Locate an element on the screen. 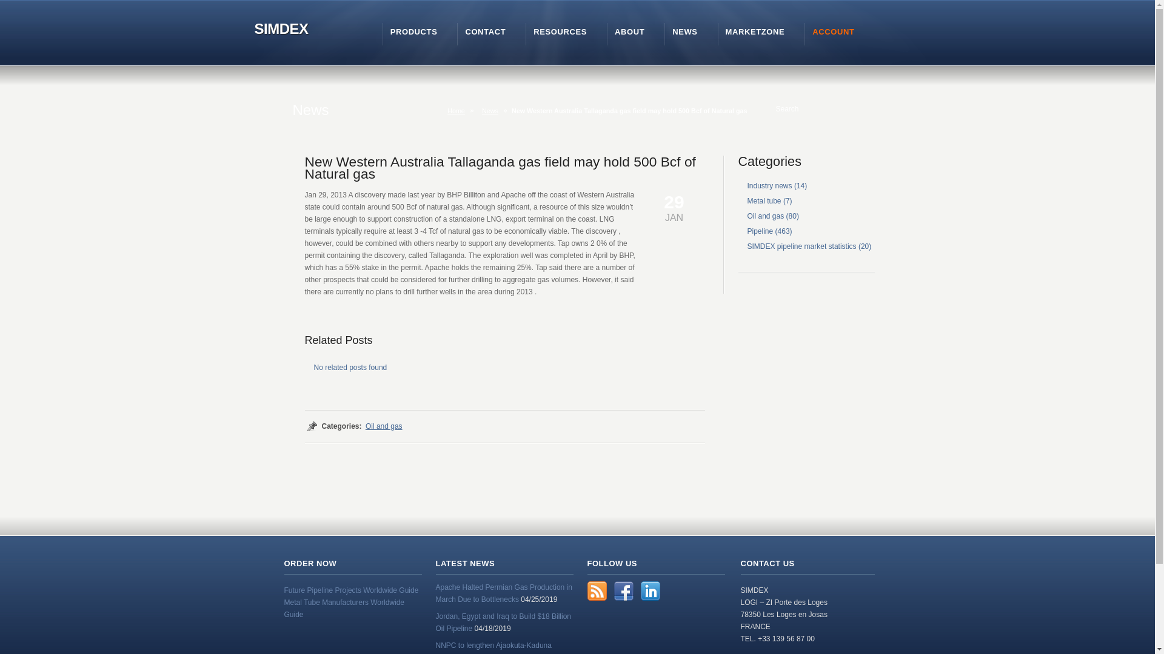 The height and width of the screenshot is (654, 1164). NNPC to lengthen Ajaokuta-Kaduna pipeline to Algeria is located at coordinates (493, 648).